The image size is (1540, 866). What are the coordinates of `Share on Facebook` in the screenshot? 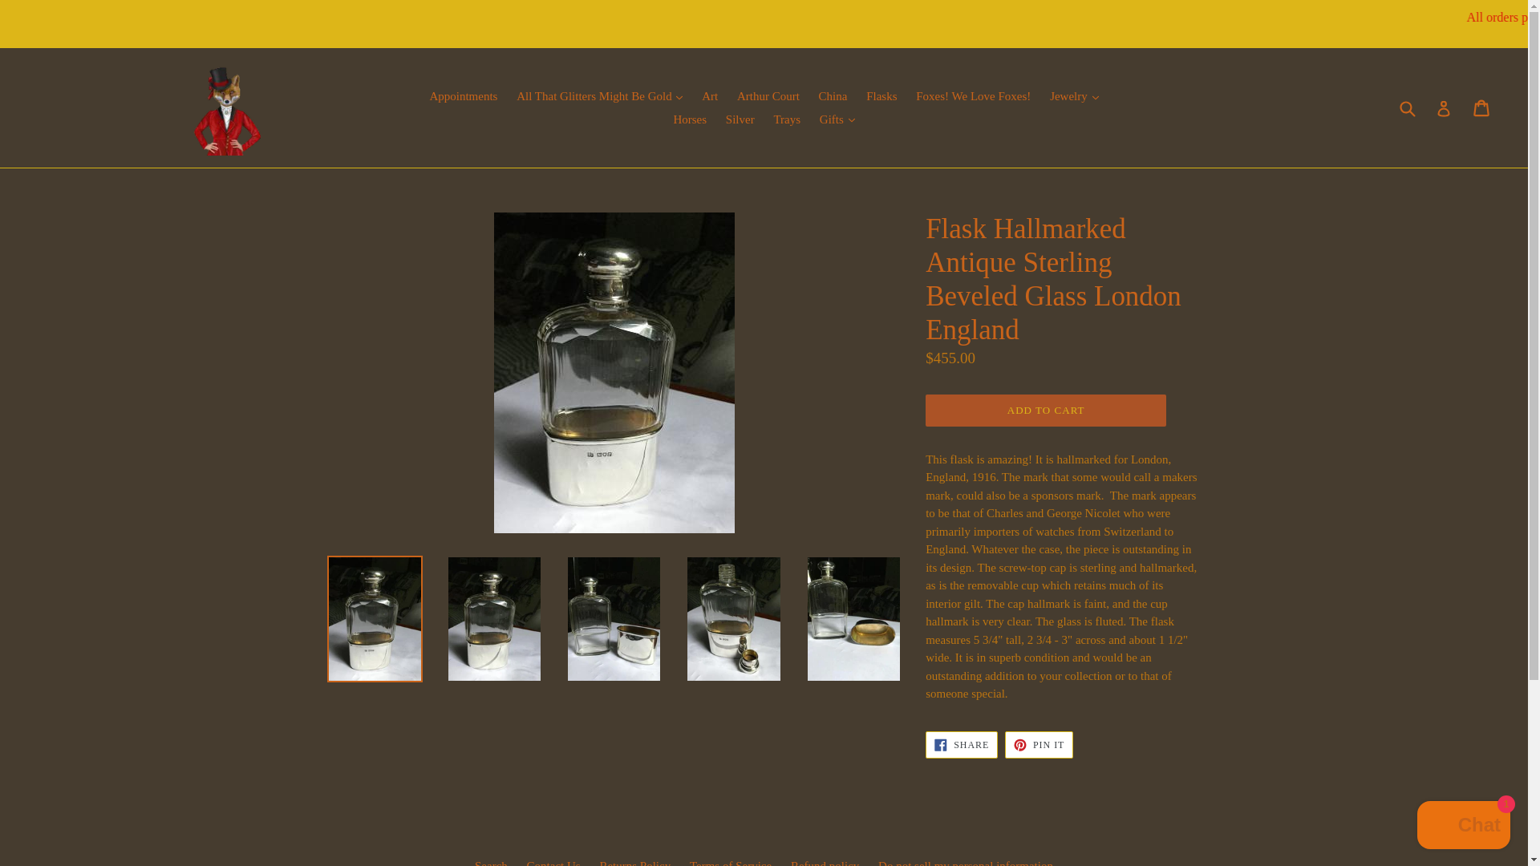 It's located at (961, 744).